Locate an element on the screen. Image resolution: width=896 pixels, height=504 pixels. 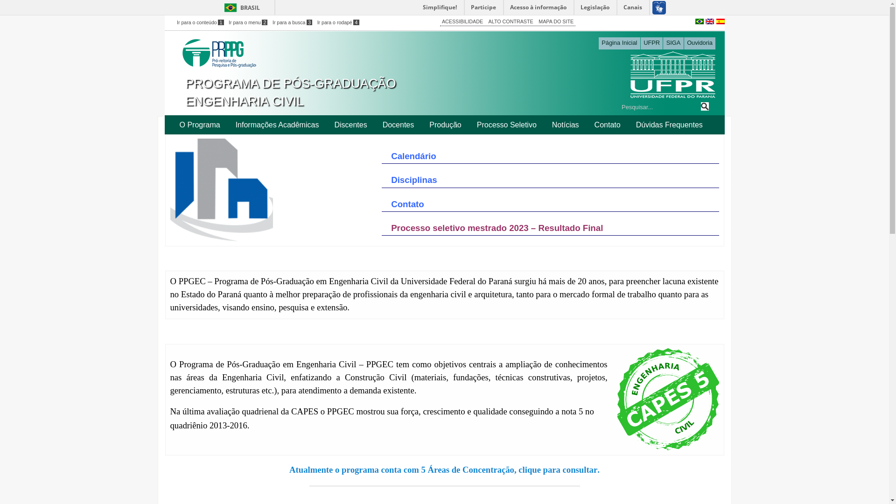
Ouvidoria is located at coordinates (700, 43).